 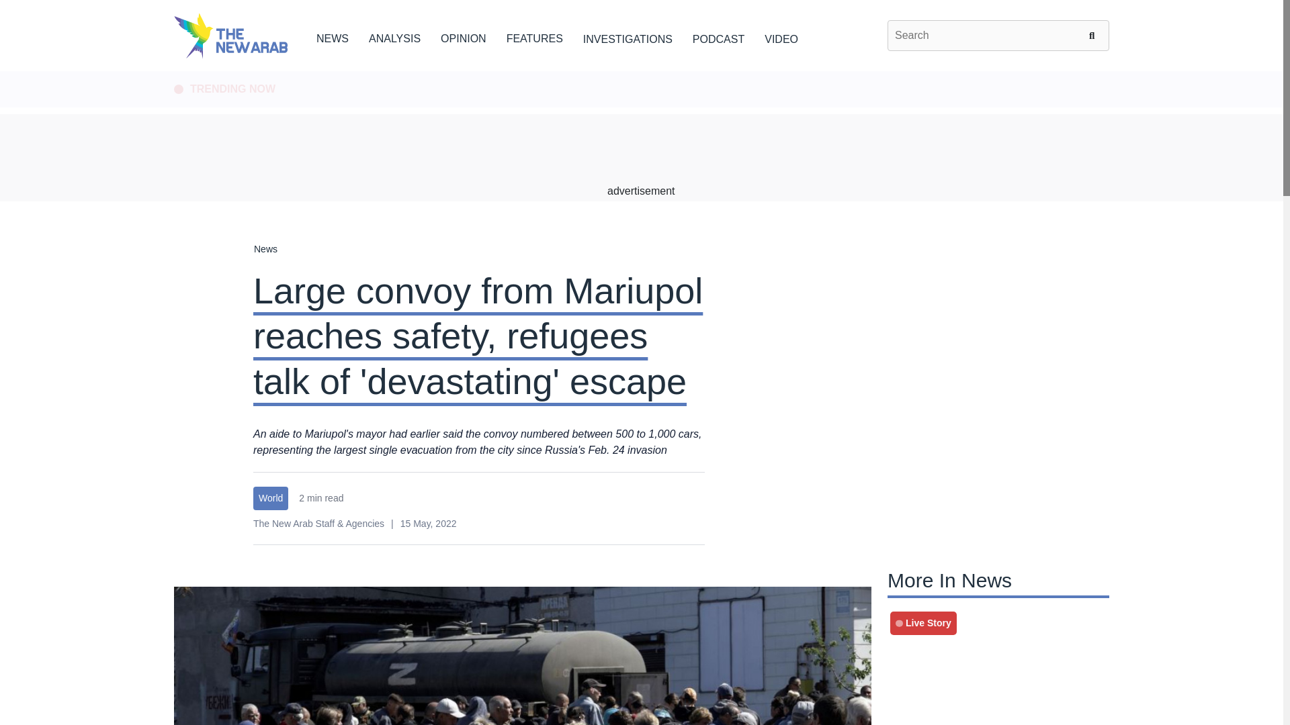 I want to click on ANALYSIS, so click(x=394, y=36).